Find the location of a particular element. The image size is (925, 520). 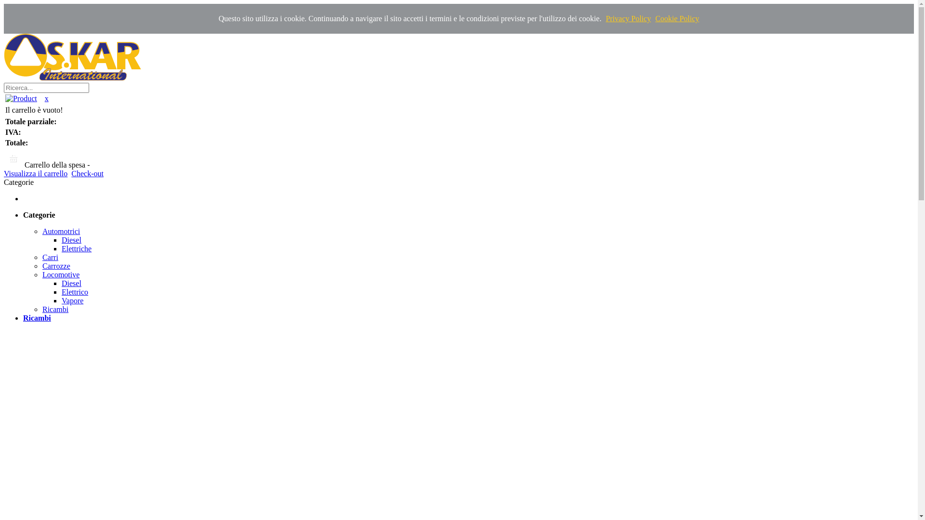

Diesel is located at coordinates (71, 240).